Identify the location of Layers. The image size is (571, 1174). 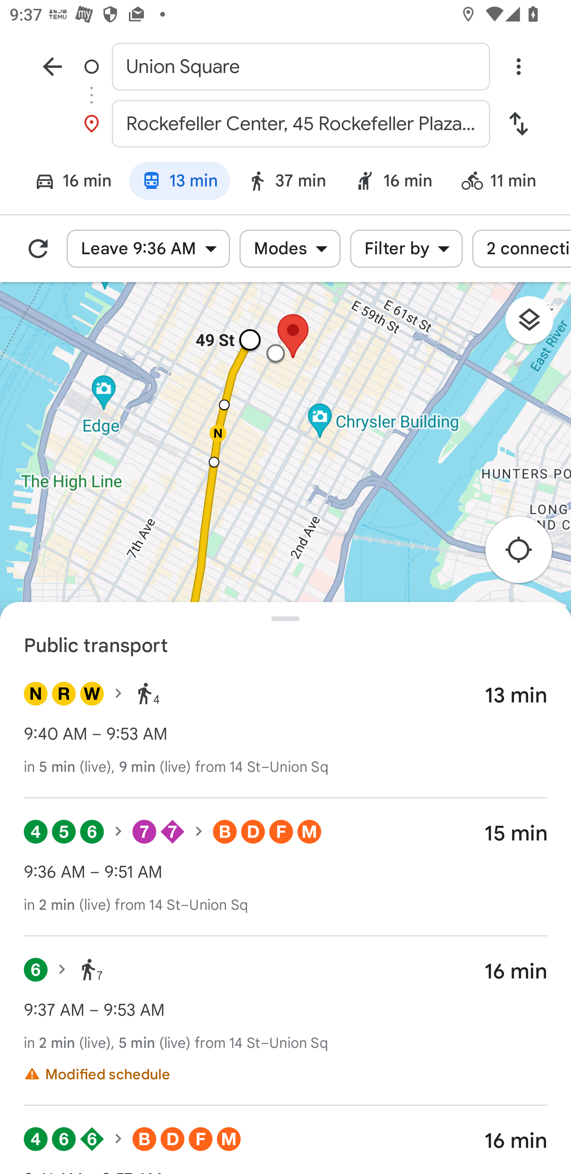
(536, 324).